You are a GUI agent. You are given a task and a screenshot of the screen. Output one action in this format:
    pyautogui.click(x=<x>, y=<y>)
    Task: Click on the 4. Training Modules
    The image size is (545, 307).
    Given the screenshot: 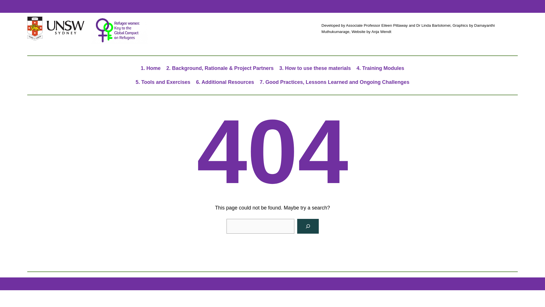 What is the action you would take?
    pyautogui.click(x=380, y=68)
    